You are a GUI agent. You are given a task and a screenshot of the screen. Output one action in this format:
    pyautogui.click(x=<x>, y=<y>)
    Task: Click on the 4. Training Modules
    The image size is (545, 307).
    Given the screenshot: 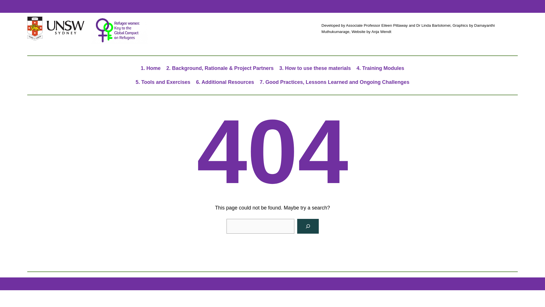 What is the action you would take?
    pyautogui.click(x=380, y=68)
    